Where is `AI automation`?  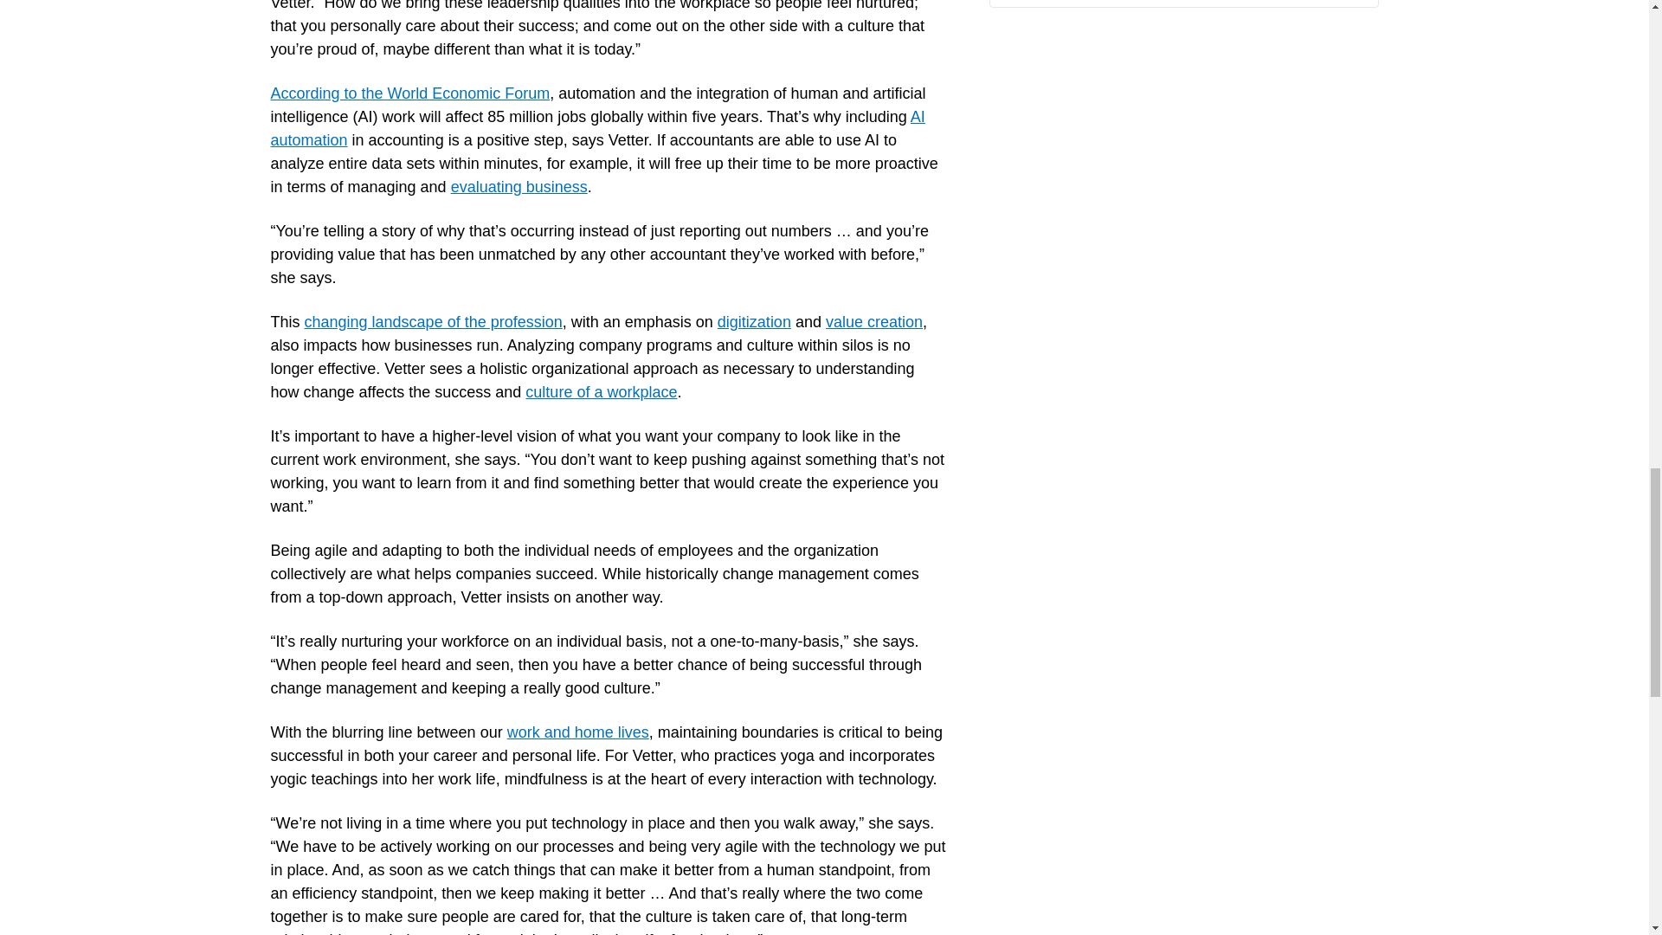 AI automation is located at coordinates (596, 128).